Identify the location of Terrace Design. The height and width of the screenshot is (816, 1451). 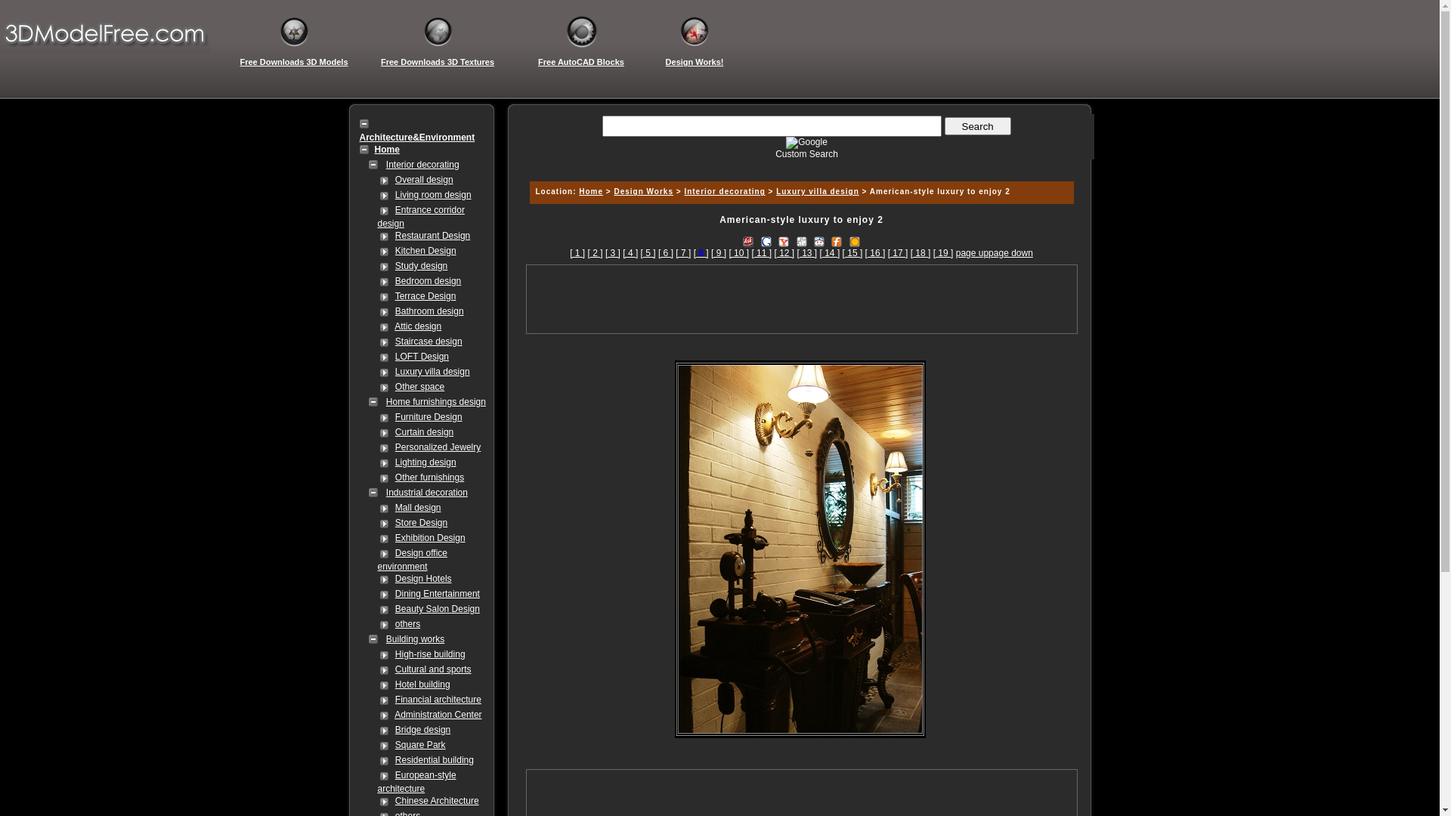
(426, 296).